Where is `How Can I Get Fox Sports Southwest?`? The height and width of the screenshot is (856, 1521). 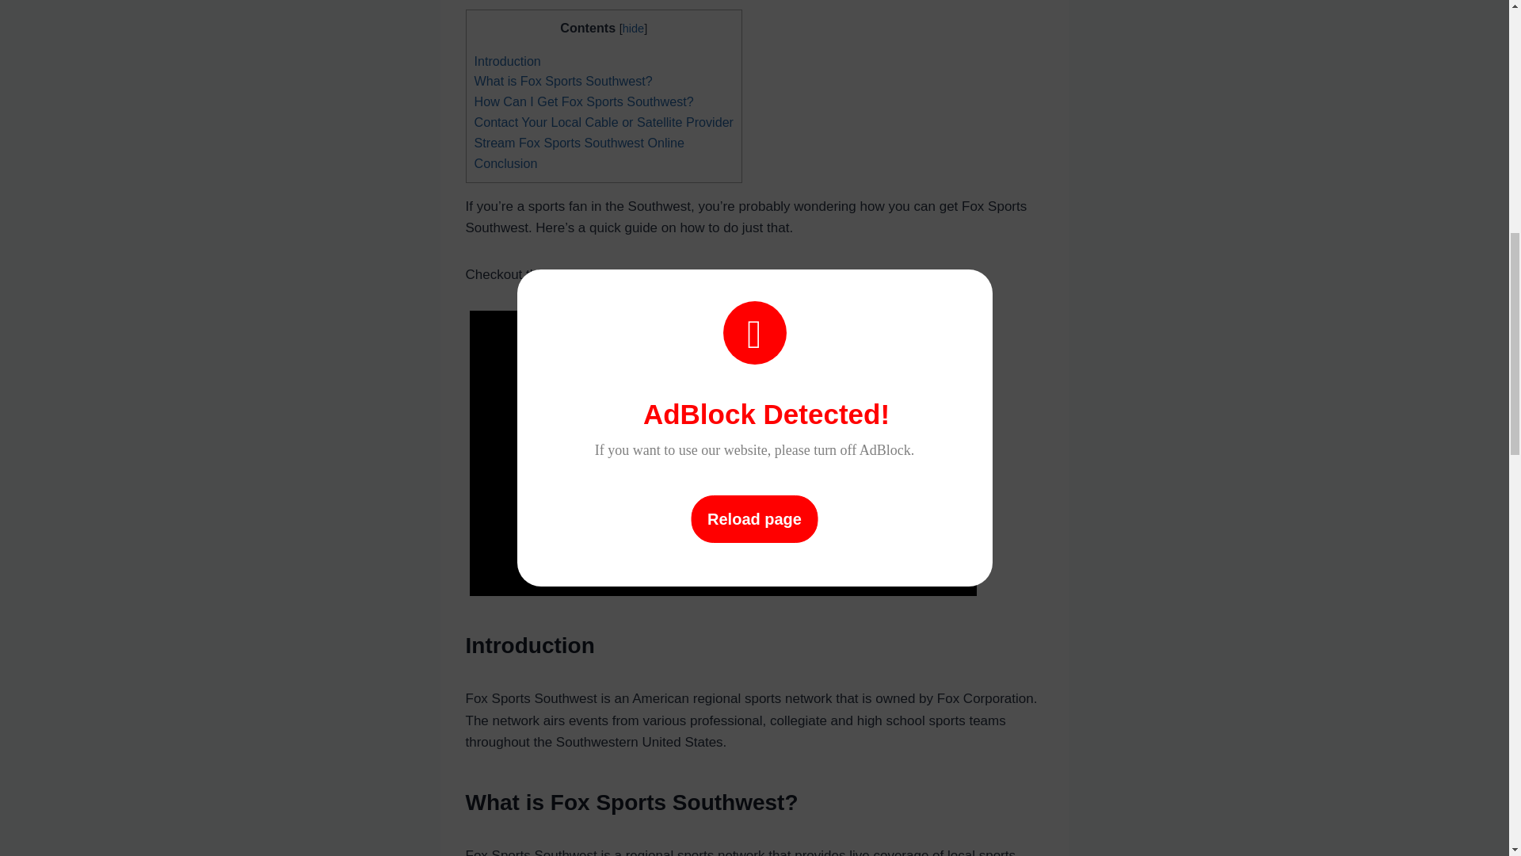
How Can I Get Fox Sports Southwest? is located at coordinates (583, 101).